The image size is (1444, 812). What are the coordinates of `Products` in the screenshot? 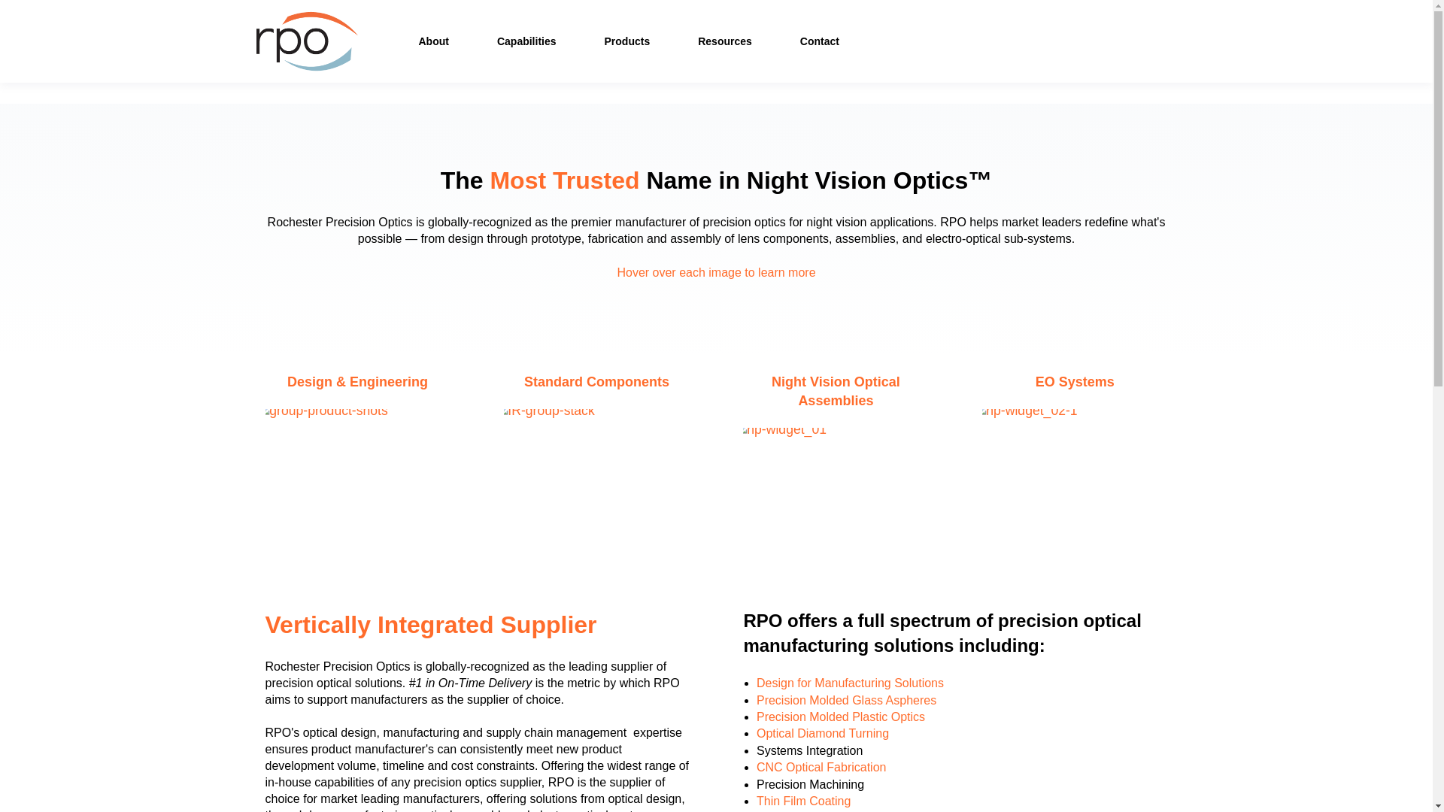 It's located at (627, 41).